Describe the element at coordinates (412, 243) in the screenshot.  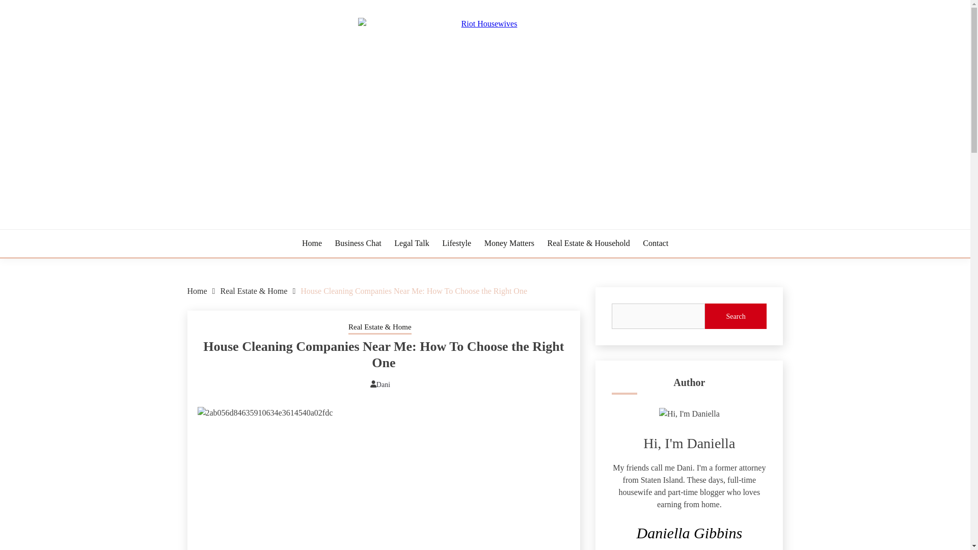
I see `Legal Talk` at that location.